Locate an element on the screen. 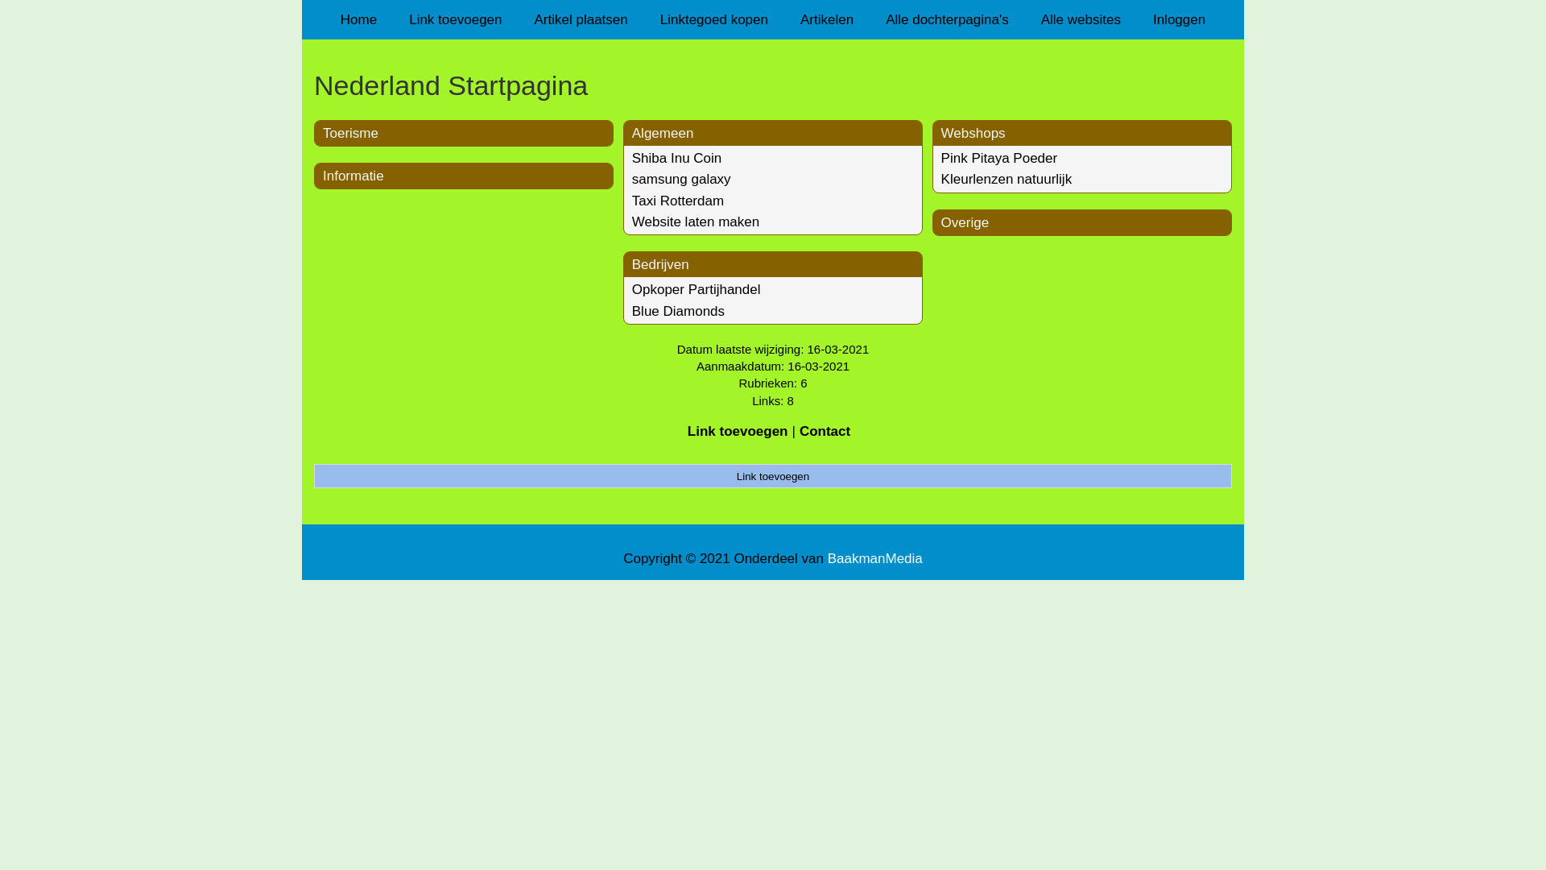 This screenshot has width=1546, height=870. Alle dochterpagina's is located at coordinates (947, 19).